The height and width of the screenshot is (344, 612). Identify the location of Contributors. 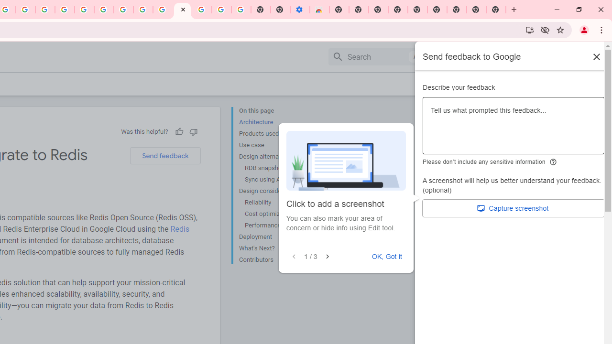
(277, 259).